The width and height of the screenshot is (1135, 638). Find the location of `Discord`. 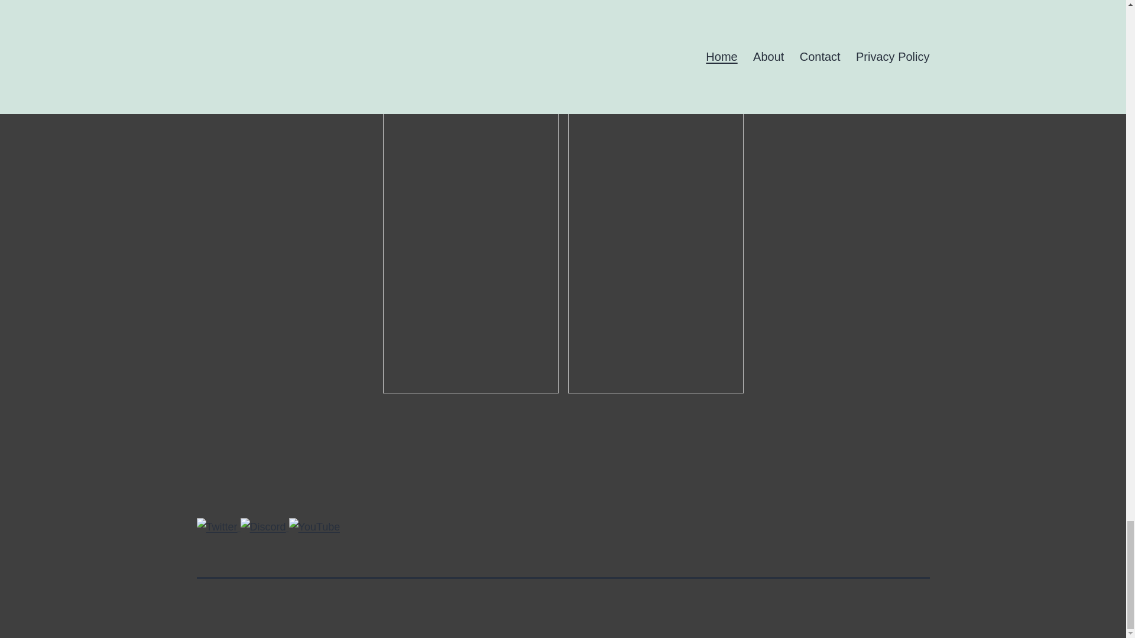

Discord is located at coordinates (263, 527).